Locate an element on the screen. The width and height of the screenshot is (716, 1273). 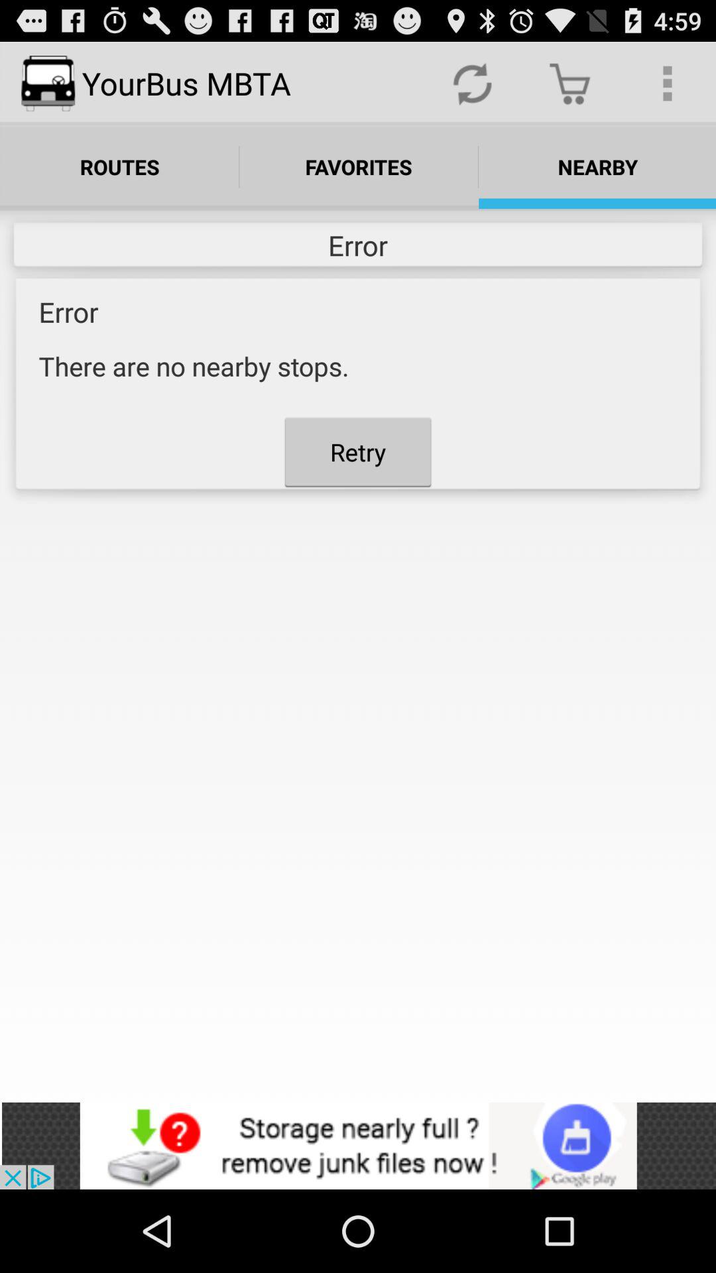
open advertisement is located at coordinates (358, 1146).